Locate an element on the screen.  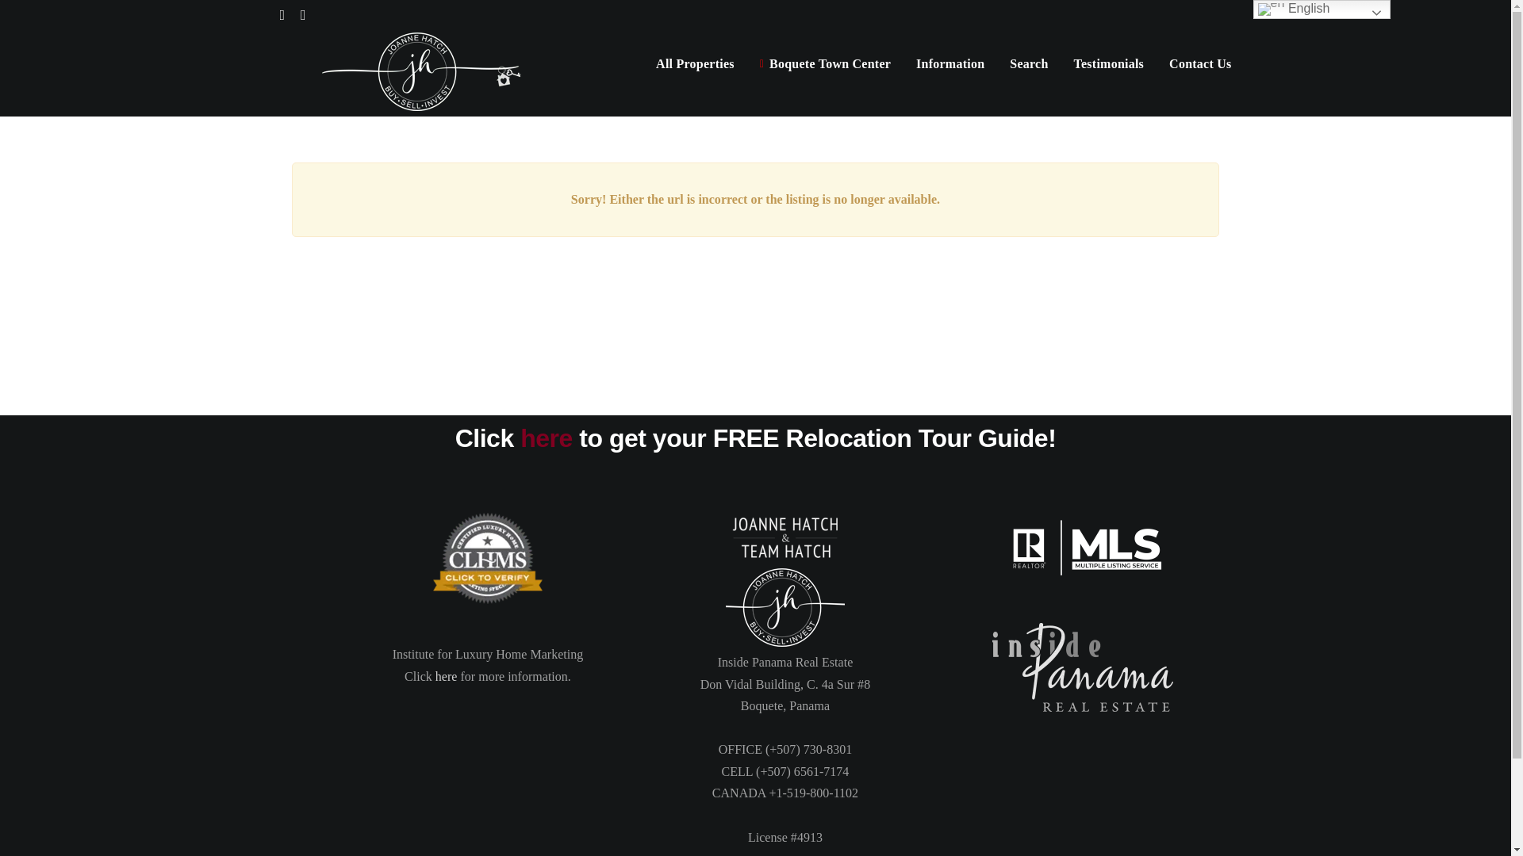
All Properties is located at coordinates (695, 63).